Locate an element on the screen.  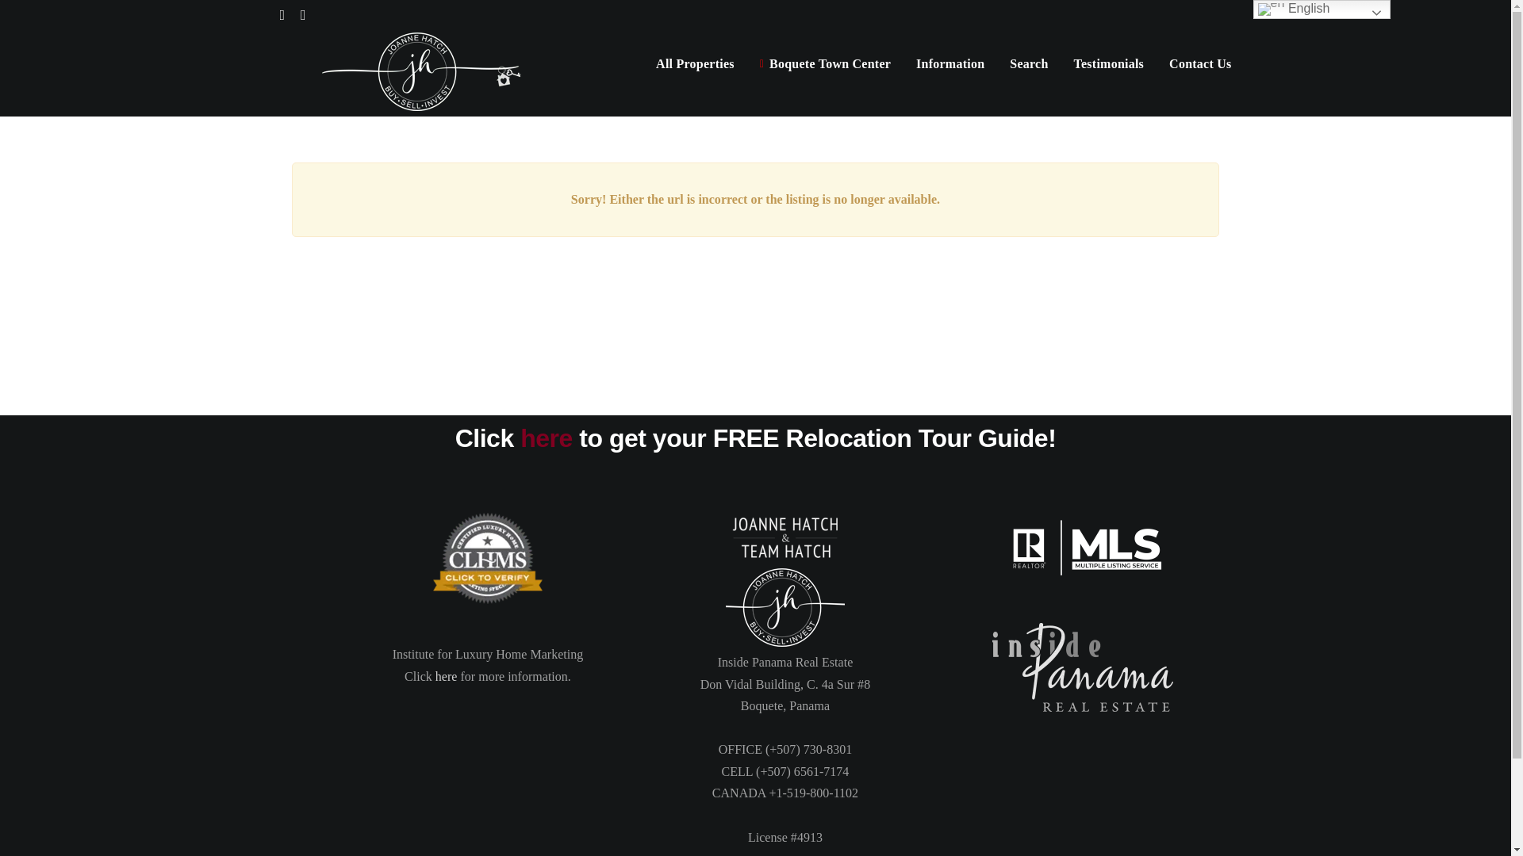
All Properties is located at coordinates (695, 63).